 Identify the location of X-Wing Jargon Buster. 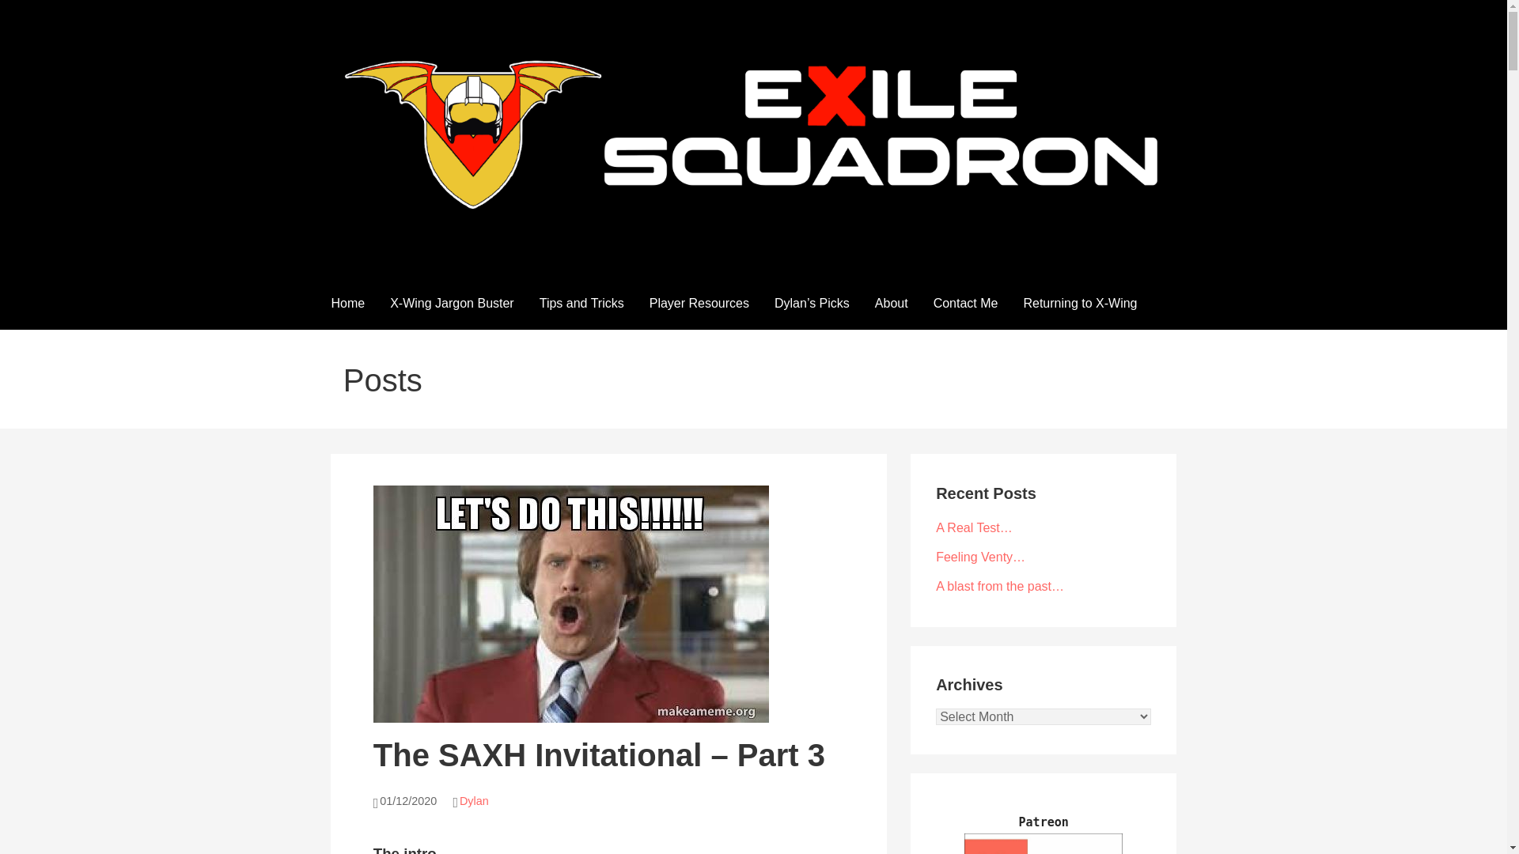
(452, 302).